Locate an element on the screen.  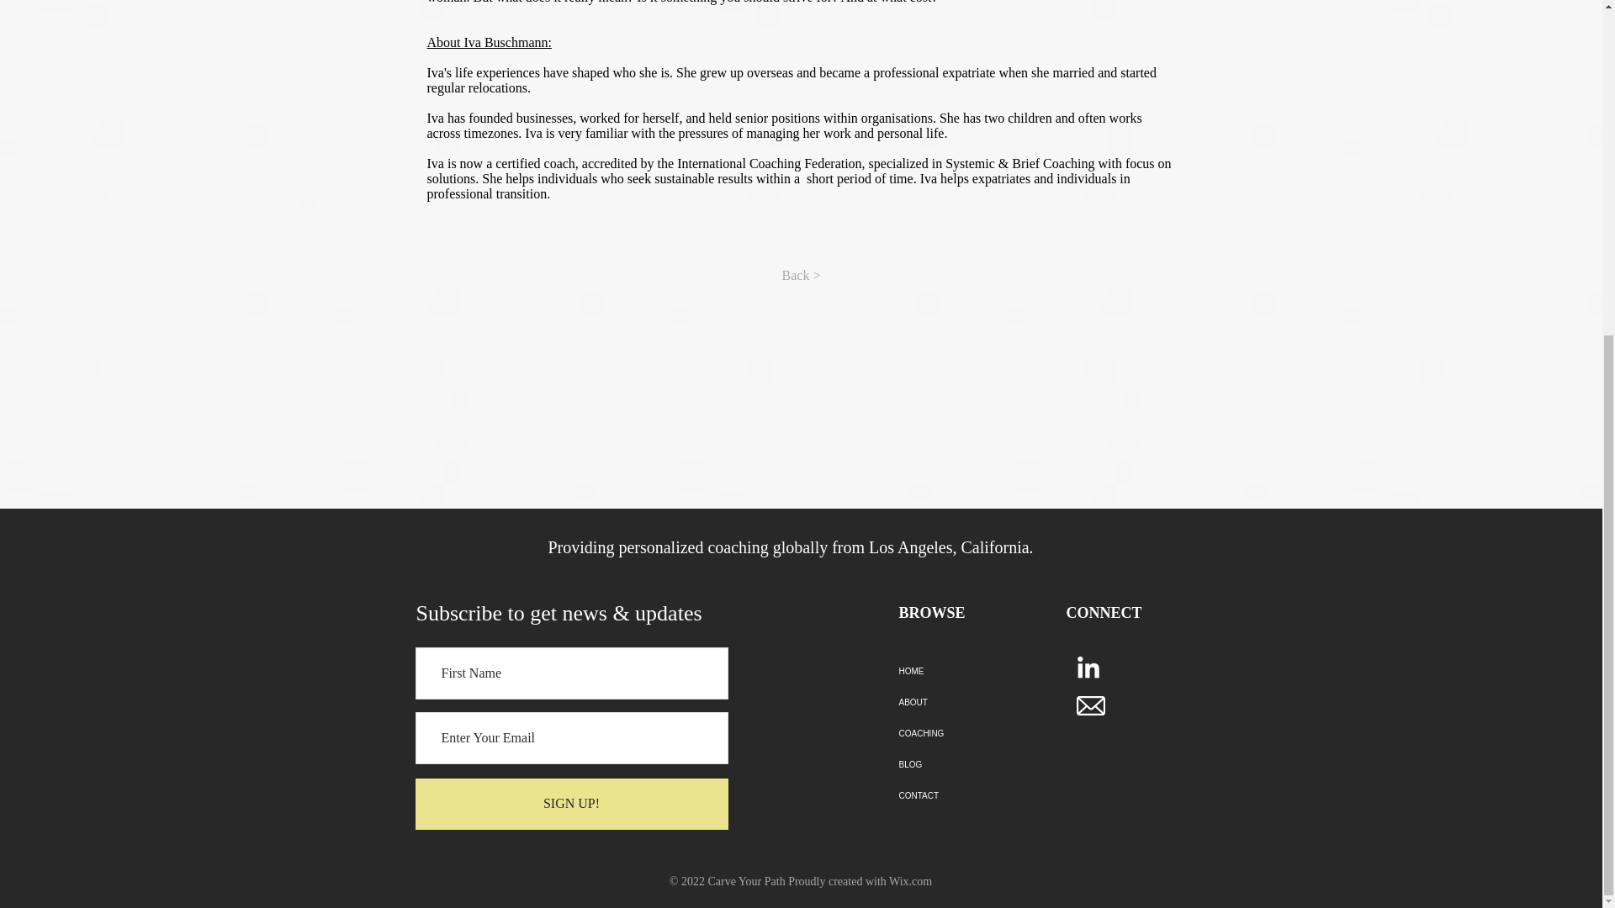
ABOUT is located at coordinates (957, 702).